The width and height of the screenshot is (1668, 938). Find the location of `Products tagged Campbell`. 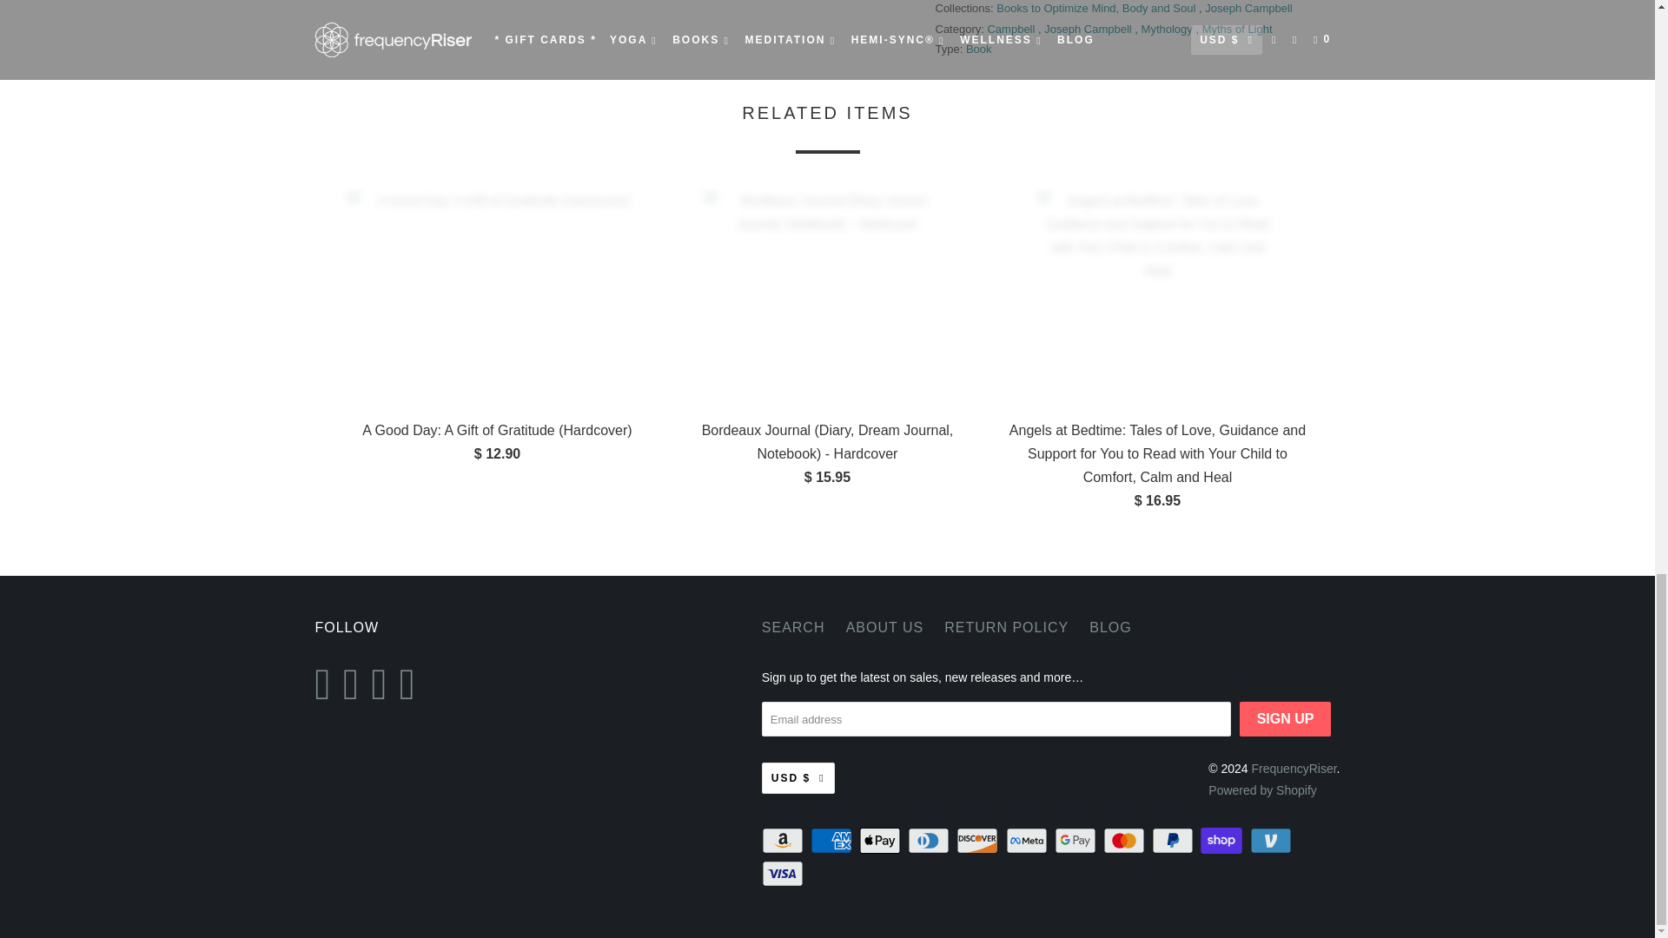

Products tagged Campbell is located at coordinates (1012, 29).